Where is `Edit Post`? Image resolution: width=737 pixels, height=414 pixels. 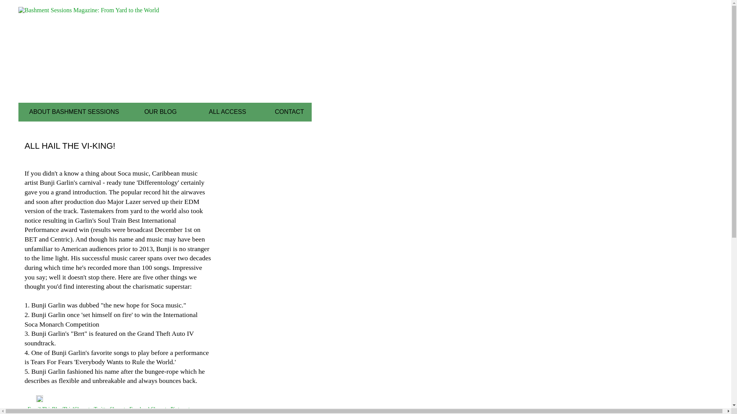 Edit Post is located at coordinates (39, 400).